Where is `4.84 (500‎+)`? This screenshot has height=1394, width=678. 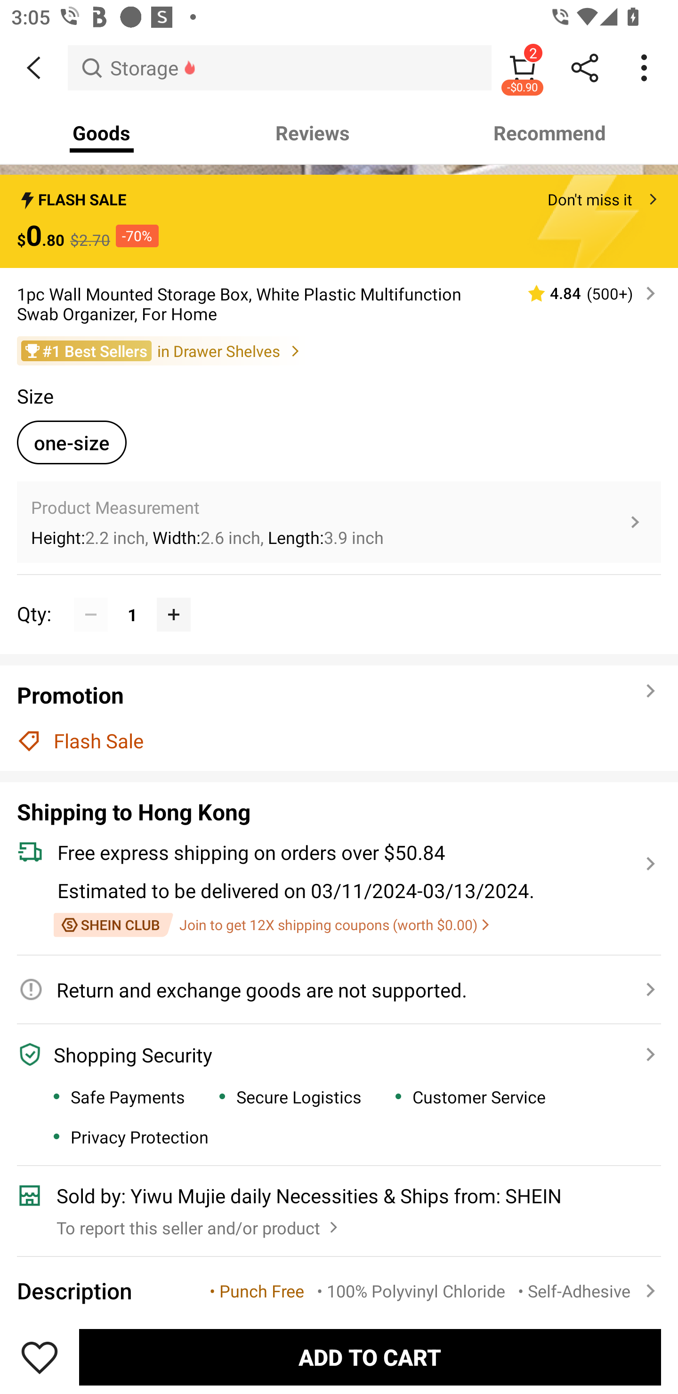 4.84 (500‎+) is located at coordinates (585, 293).